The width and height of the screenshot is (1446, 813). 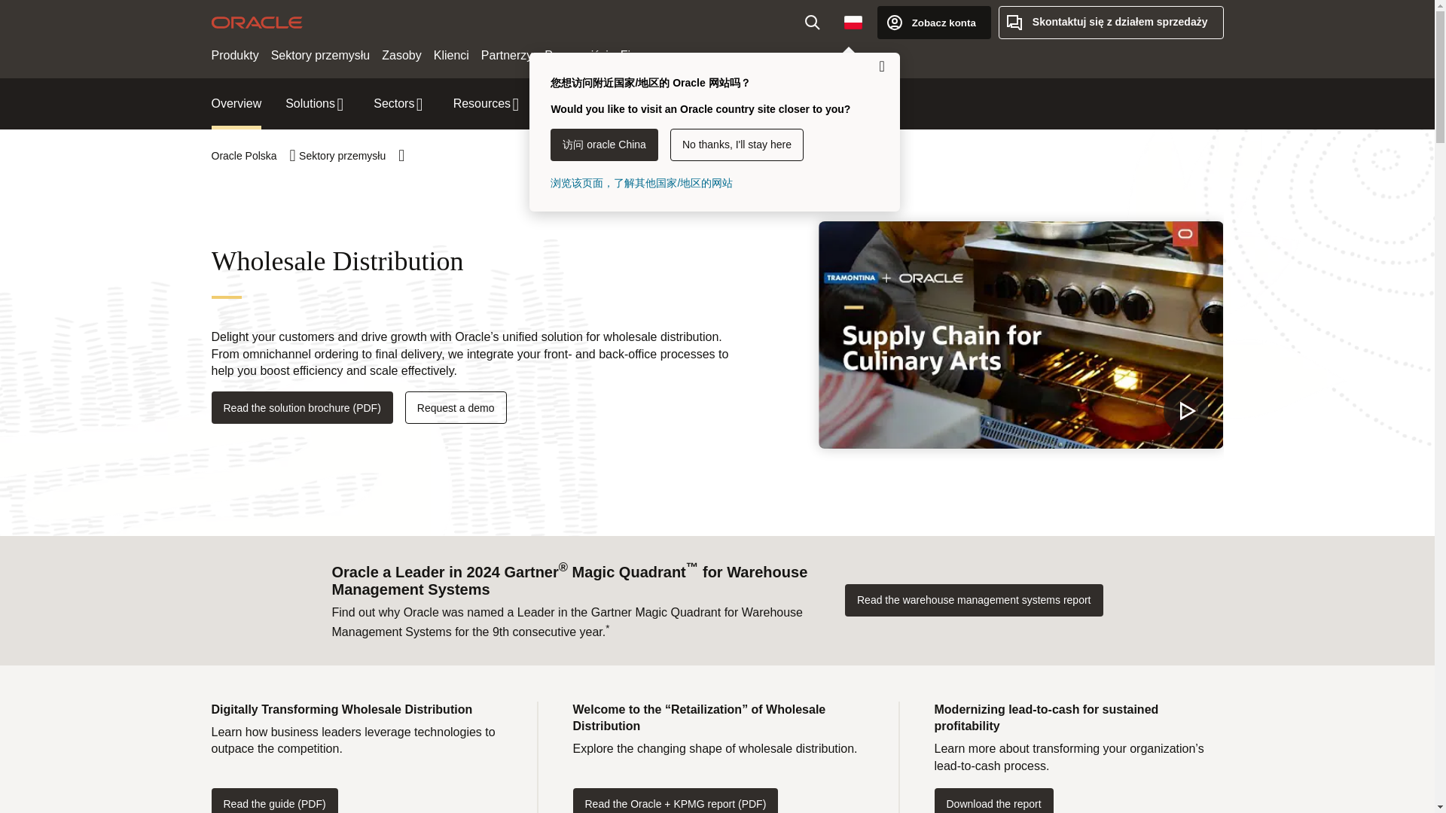 What do you see at coordinates (236, 104) in the screenshot?
I see `Overview` at bounding box center [236, 104].